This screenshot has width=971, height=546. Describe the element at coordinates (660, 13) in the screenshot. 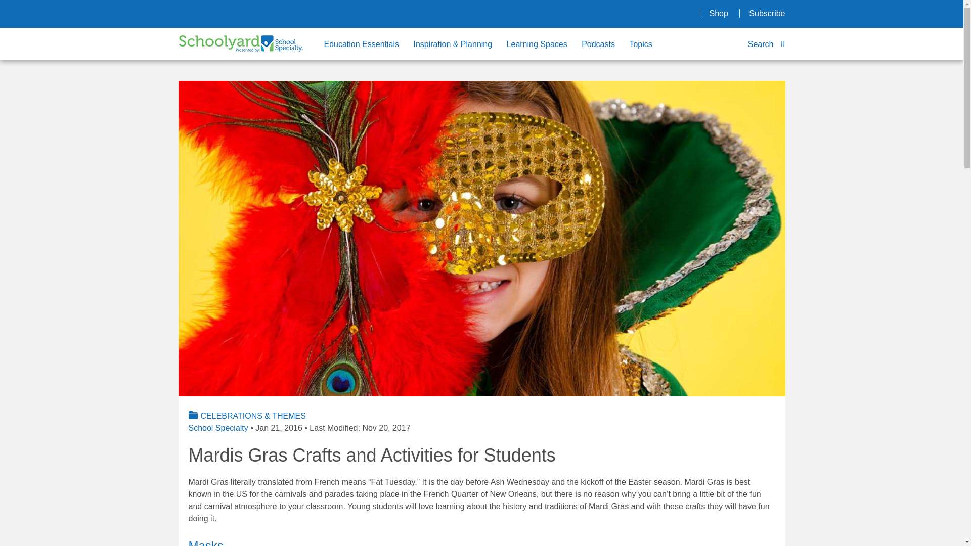

I see `Twitter` at that location.